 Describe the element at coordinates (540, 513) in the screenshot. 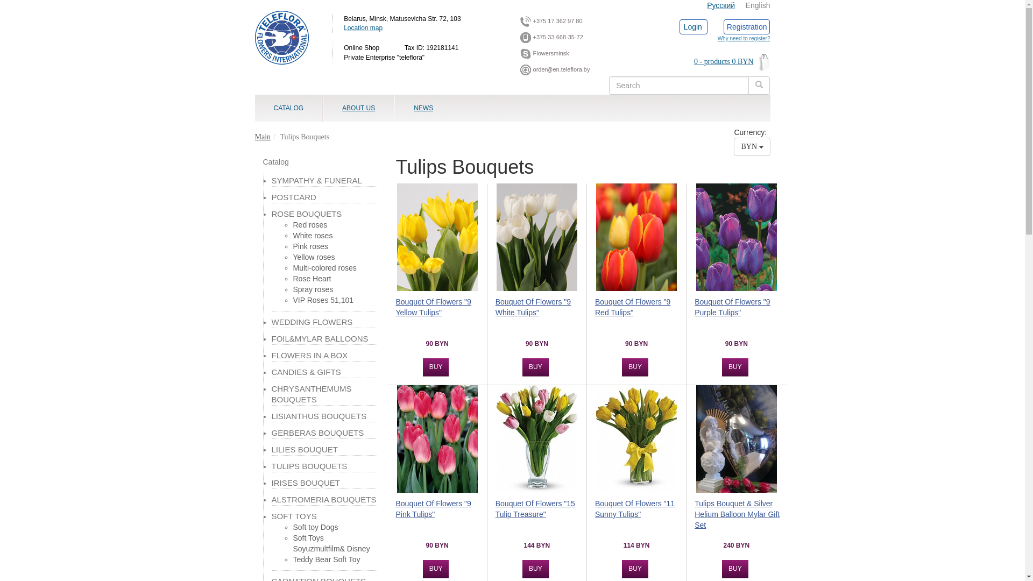

I see `Bouquet Of Flowers "15 Tulip Treasure"` at that location.